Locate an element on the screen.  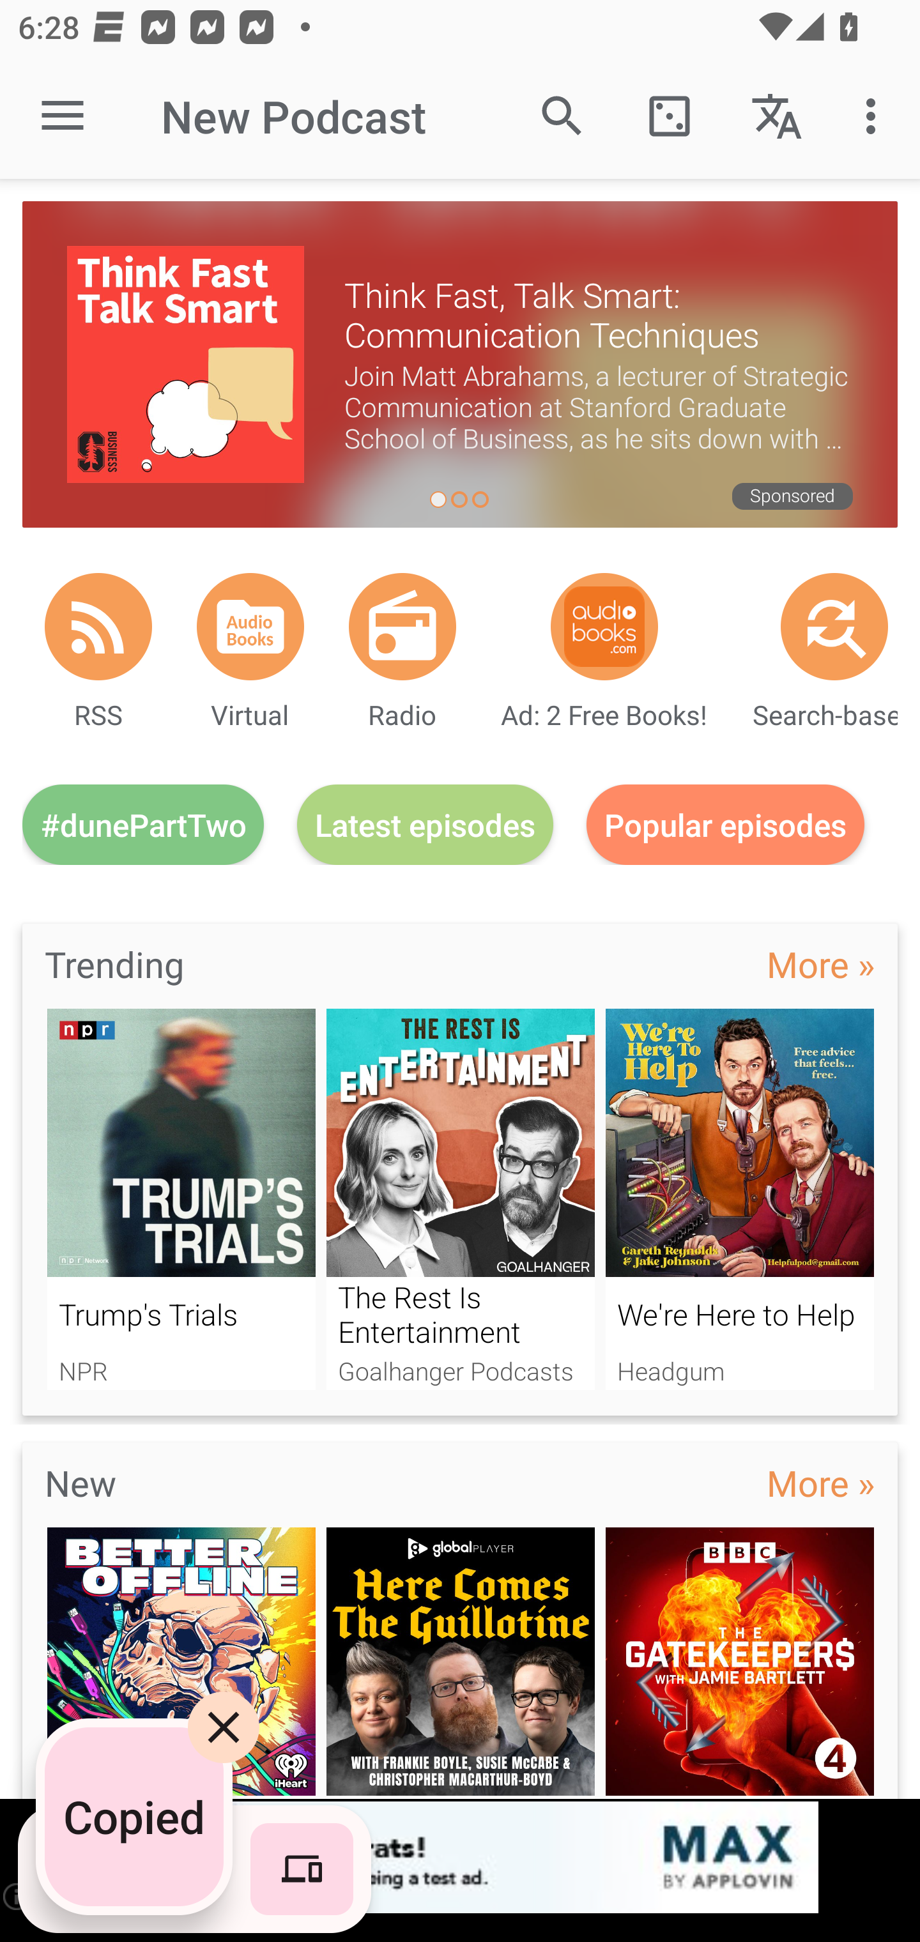
Here Comes The Guillotine is located at coordinates (461, 1663).